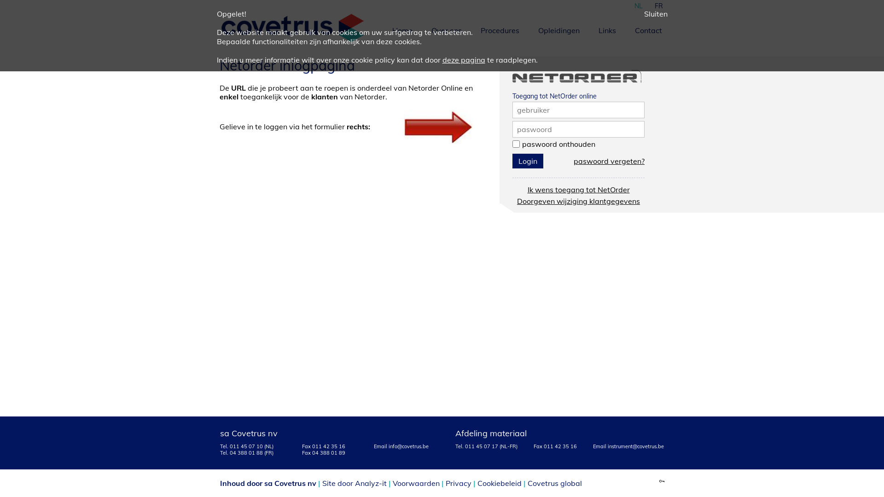  What do you see at coordinates (609, 161) in the screenshot?
I see `paswoord vergeten?` at bounding box center [609, 161].